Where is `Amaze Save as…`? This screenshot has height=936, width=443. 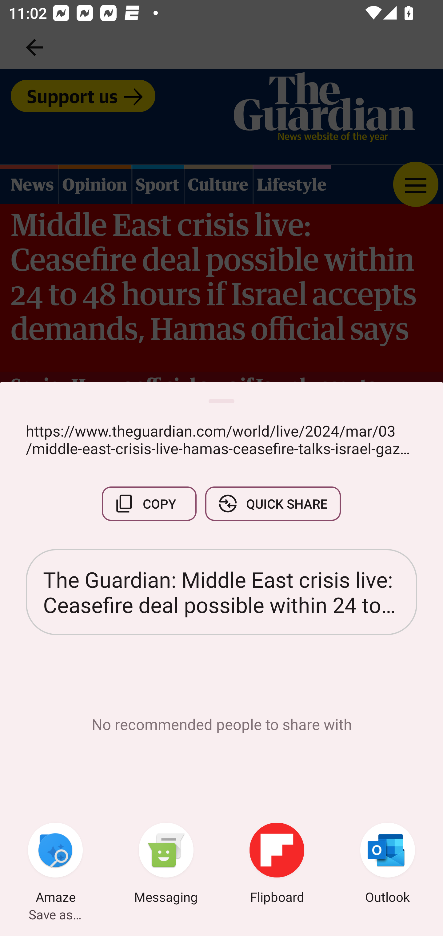 Amaze Save as… is located at coordinates (55, 865).